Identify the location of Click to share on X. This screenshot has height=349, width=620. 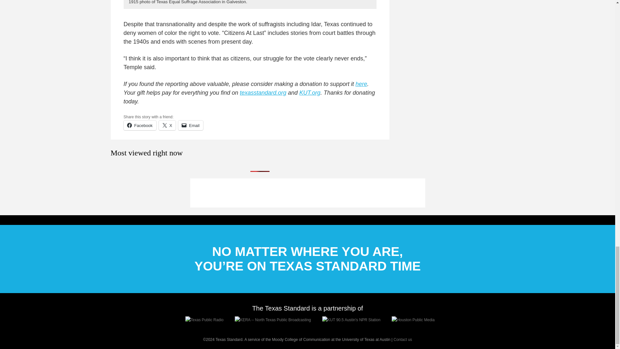
(167, 125).